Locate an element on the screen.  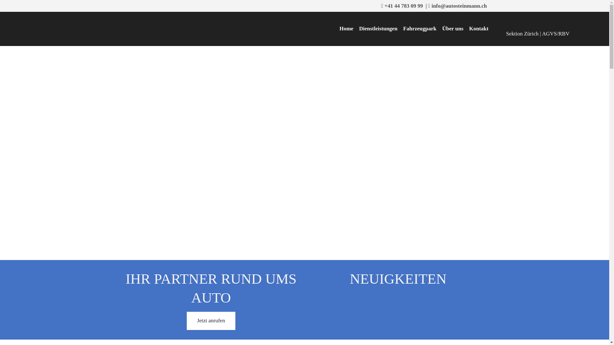
Dienstleistungen is located at coordinates (378, 29).